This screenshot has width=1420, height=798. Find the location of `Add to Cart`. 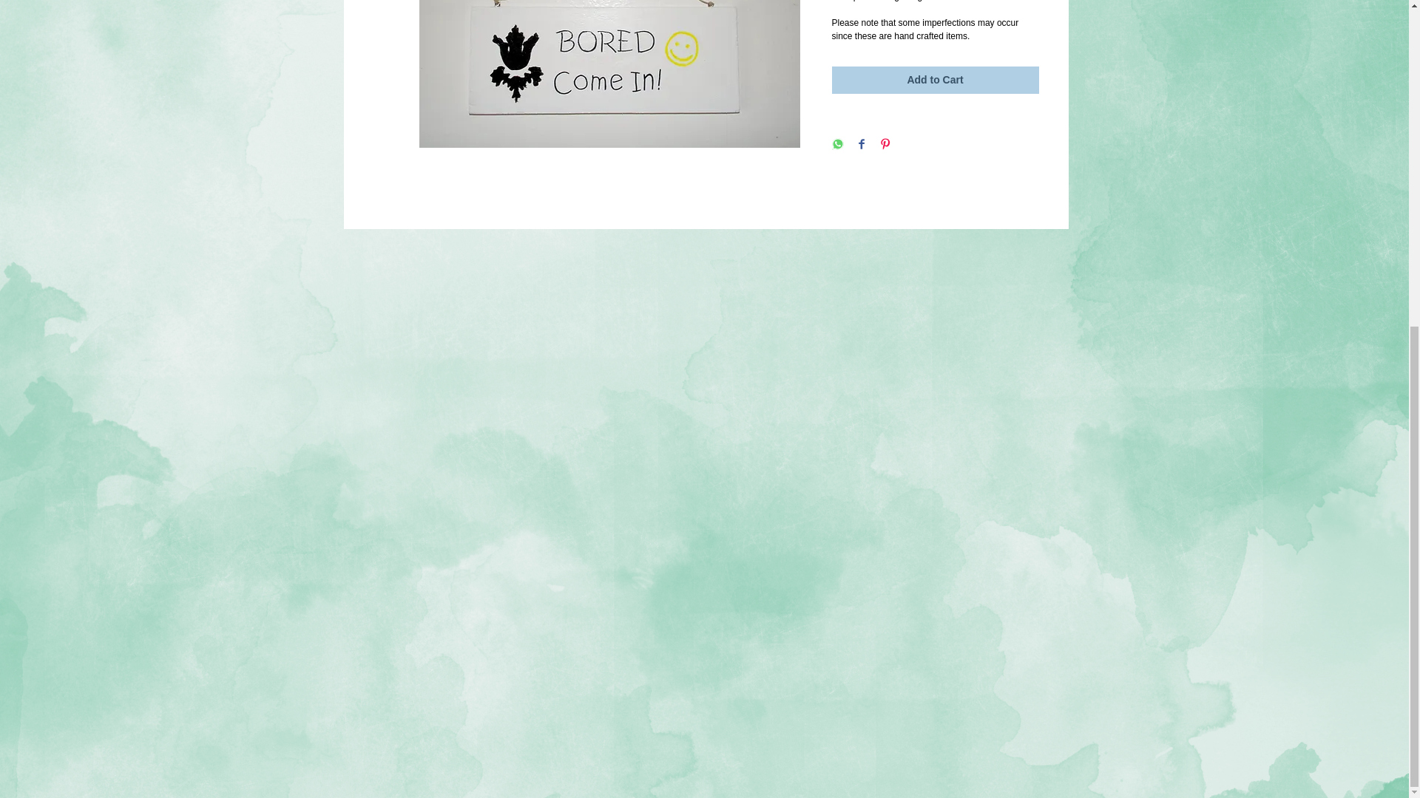

Add to Cart is located at coordinates (934, 80).